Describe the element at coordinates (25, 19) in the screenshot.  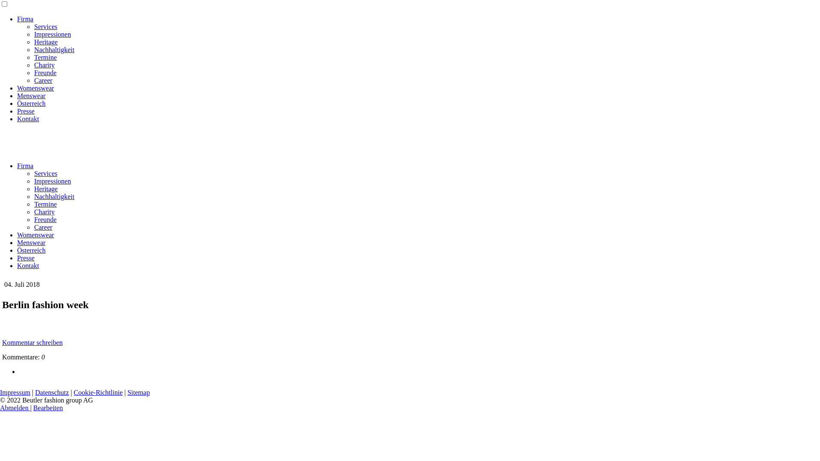
I see `Firma` at that location.